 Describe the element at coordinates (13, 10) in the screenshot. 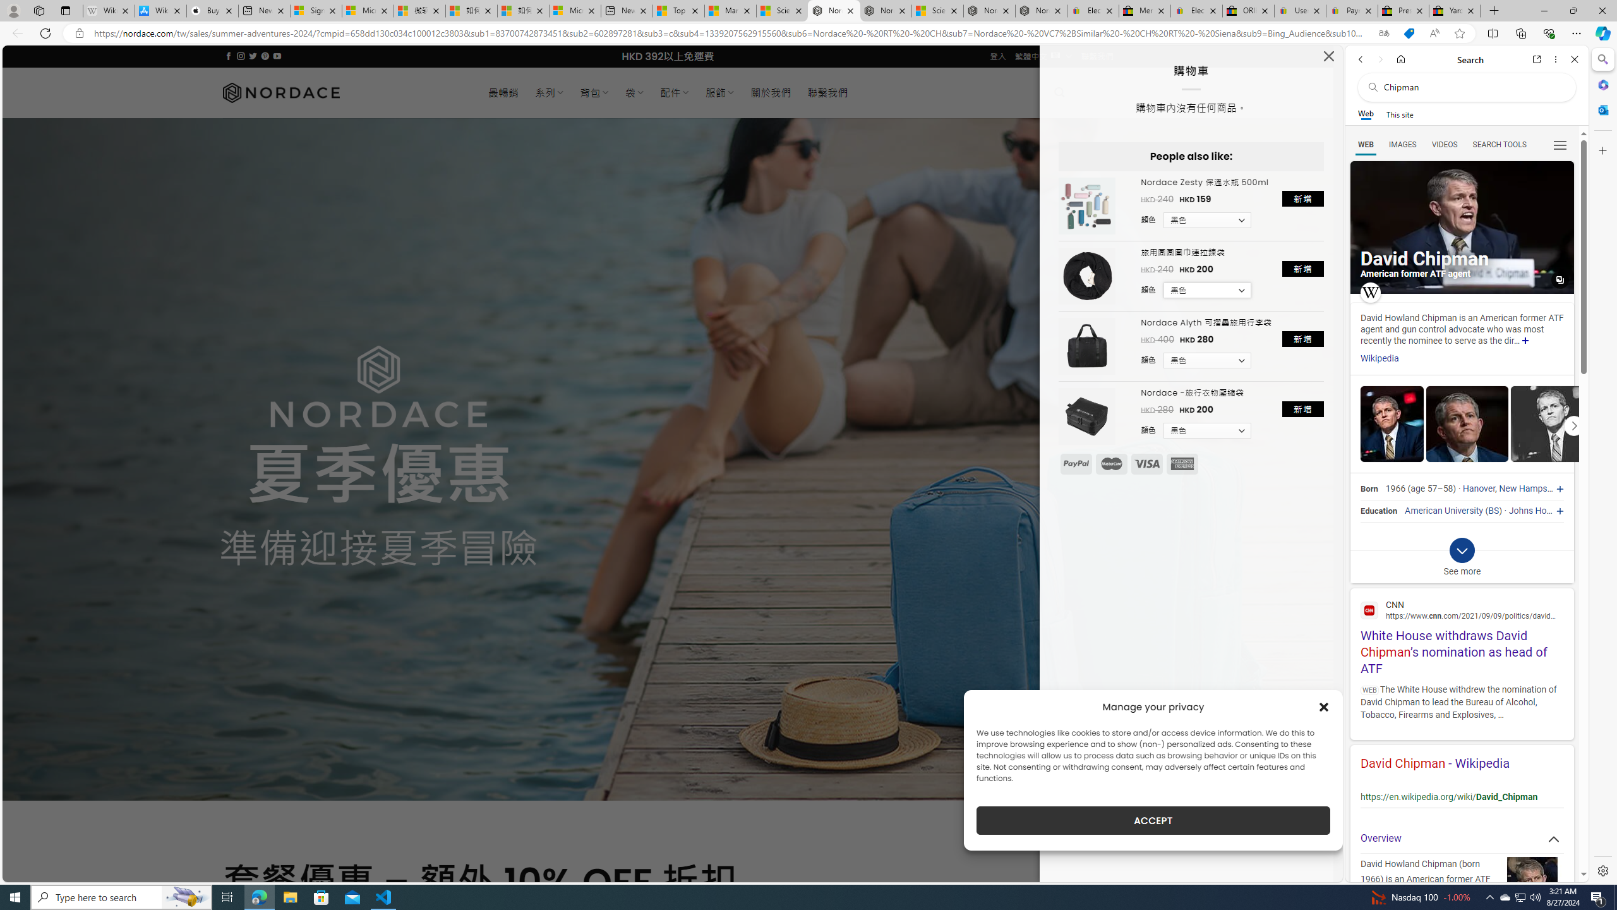

I see `Personal Profile` at that location.